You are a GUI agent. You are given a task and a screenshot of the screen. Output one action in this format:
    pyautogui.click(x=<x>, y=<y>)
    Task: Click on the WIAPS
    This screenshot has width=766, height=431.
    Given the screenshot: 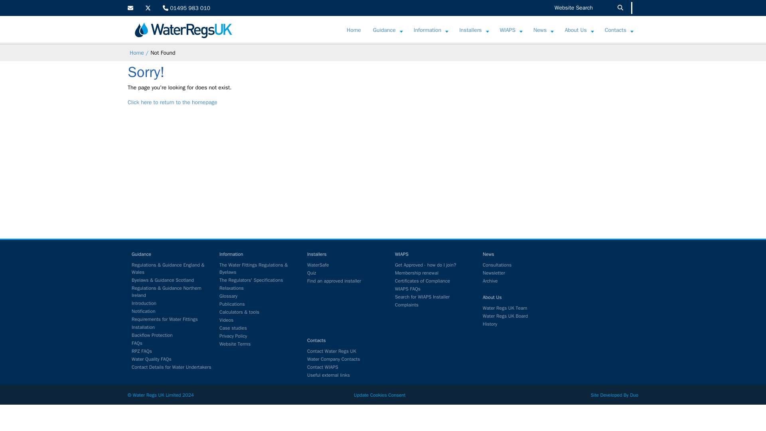 What is the action you would take?
    pyautogui.click(x=507, y=30)
    